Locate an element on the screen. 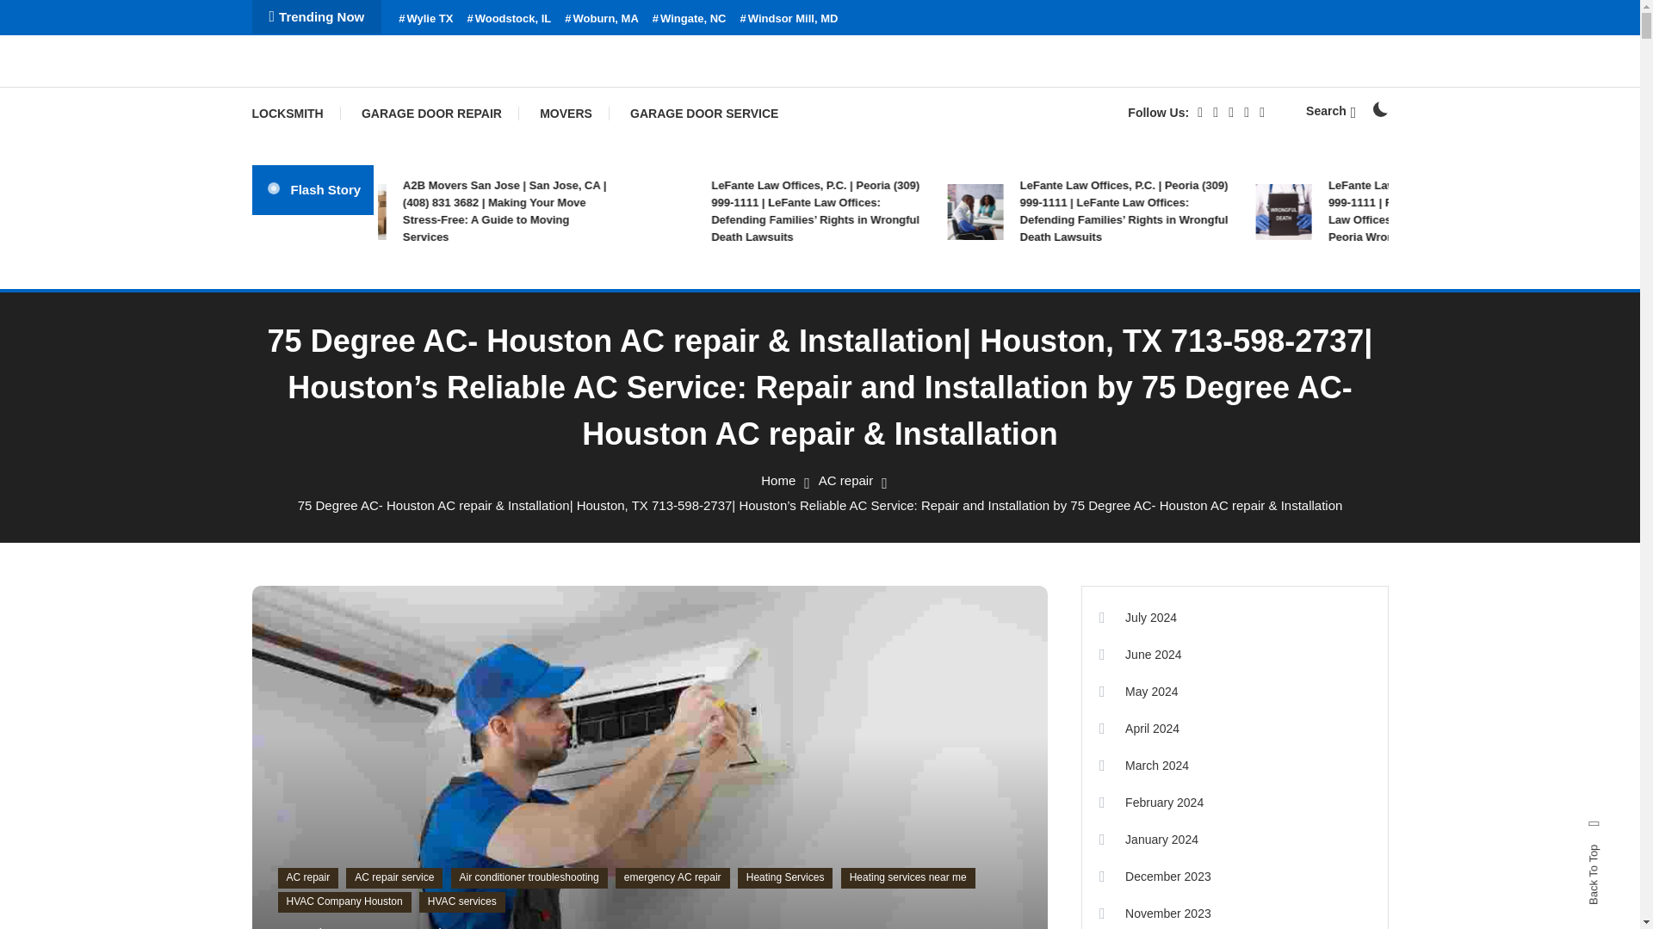 The width and height of the screenshot is (1653, 929). Wylie TX is located at coordinates (425, 19).